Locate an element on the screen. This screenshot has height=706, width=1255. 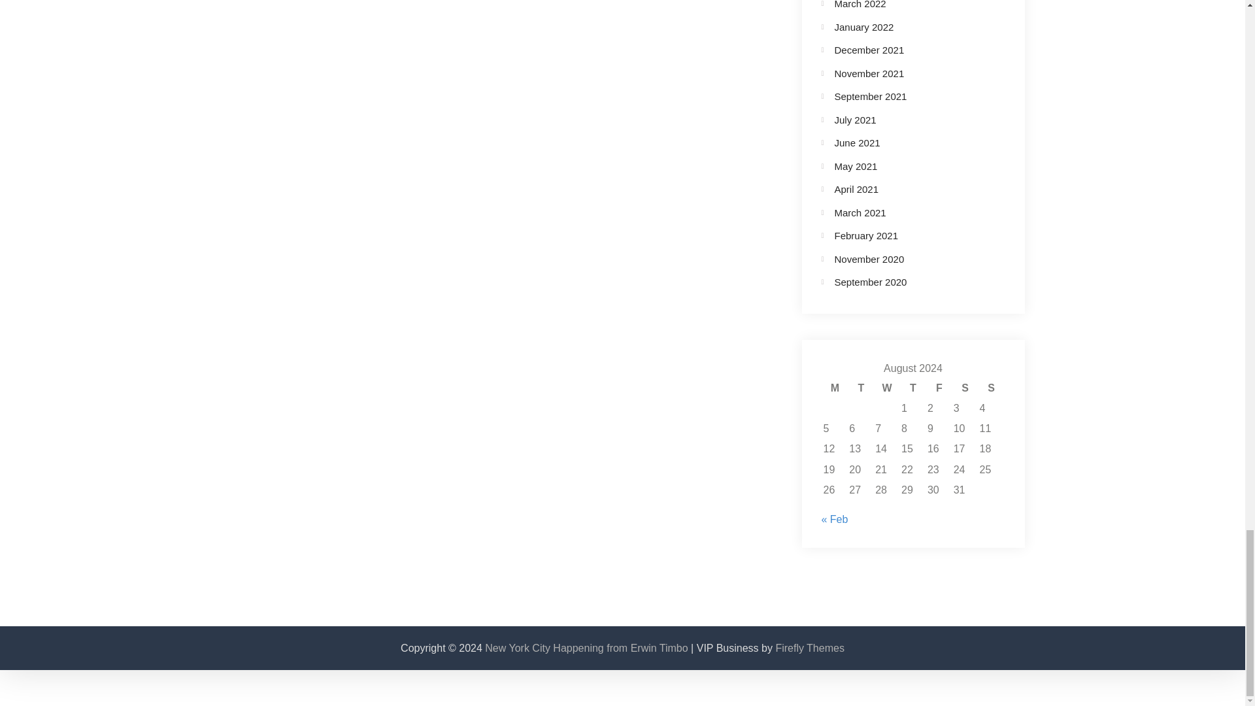
Saturday is located at coordinates (965, 388).